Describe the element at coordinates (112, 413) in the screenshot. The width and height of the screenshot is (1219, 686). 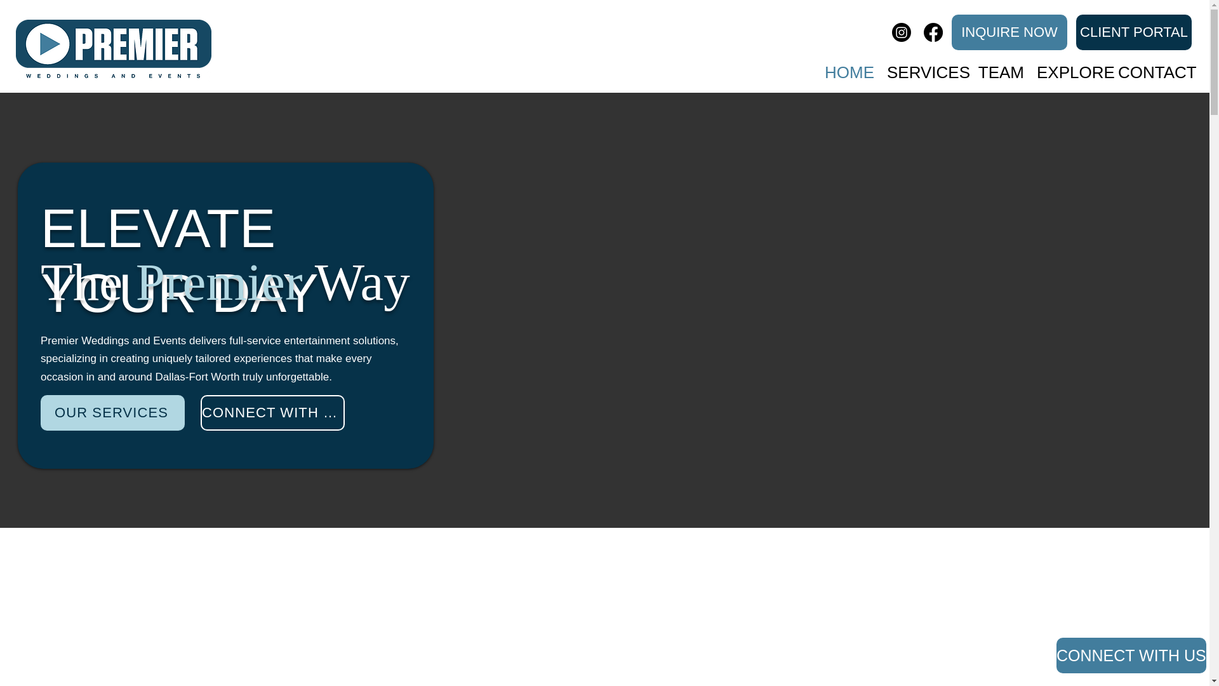
I see `OUR SERVICES` at that location.